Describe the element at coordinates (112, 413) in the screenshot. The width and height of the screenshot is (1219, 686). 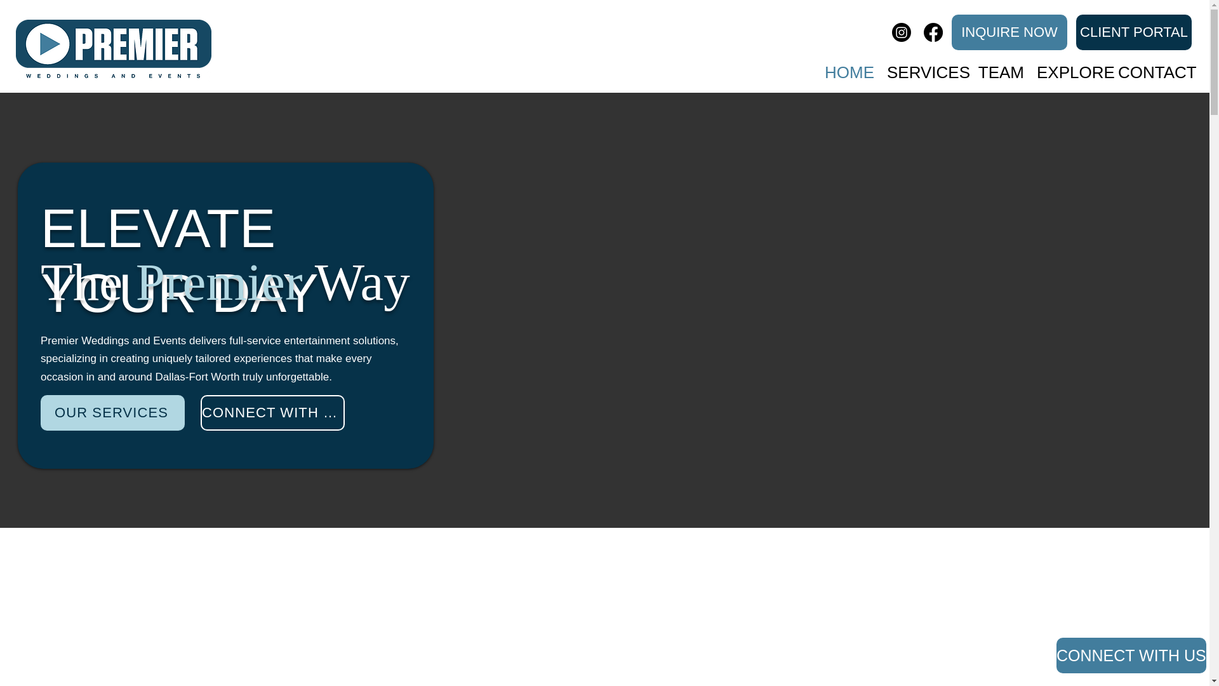
I see `OUR SERVICES` at that location.